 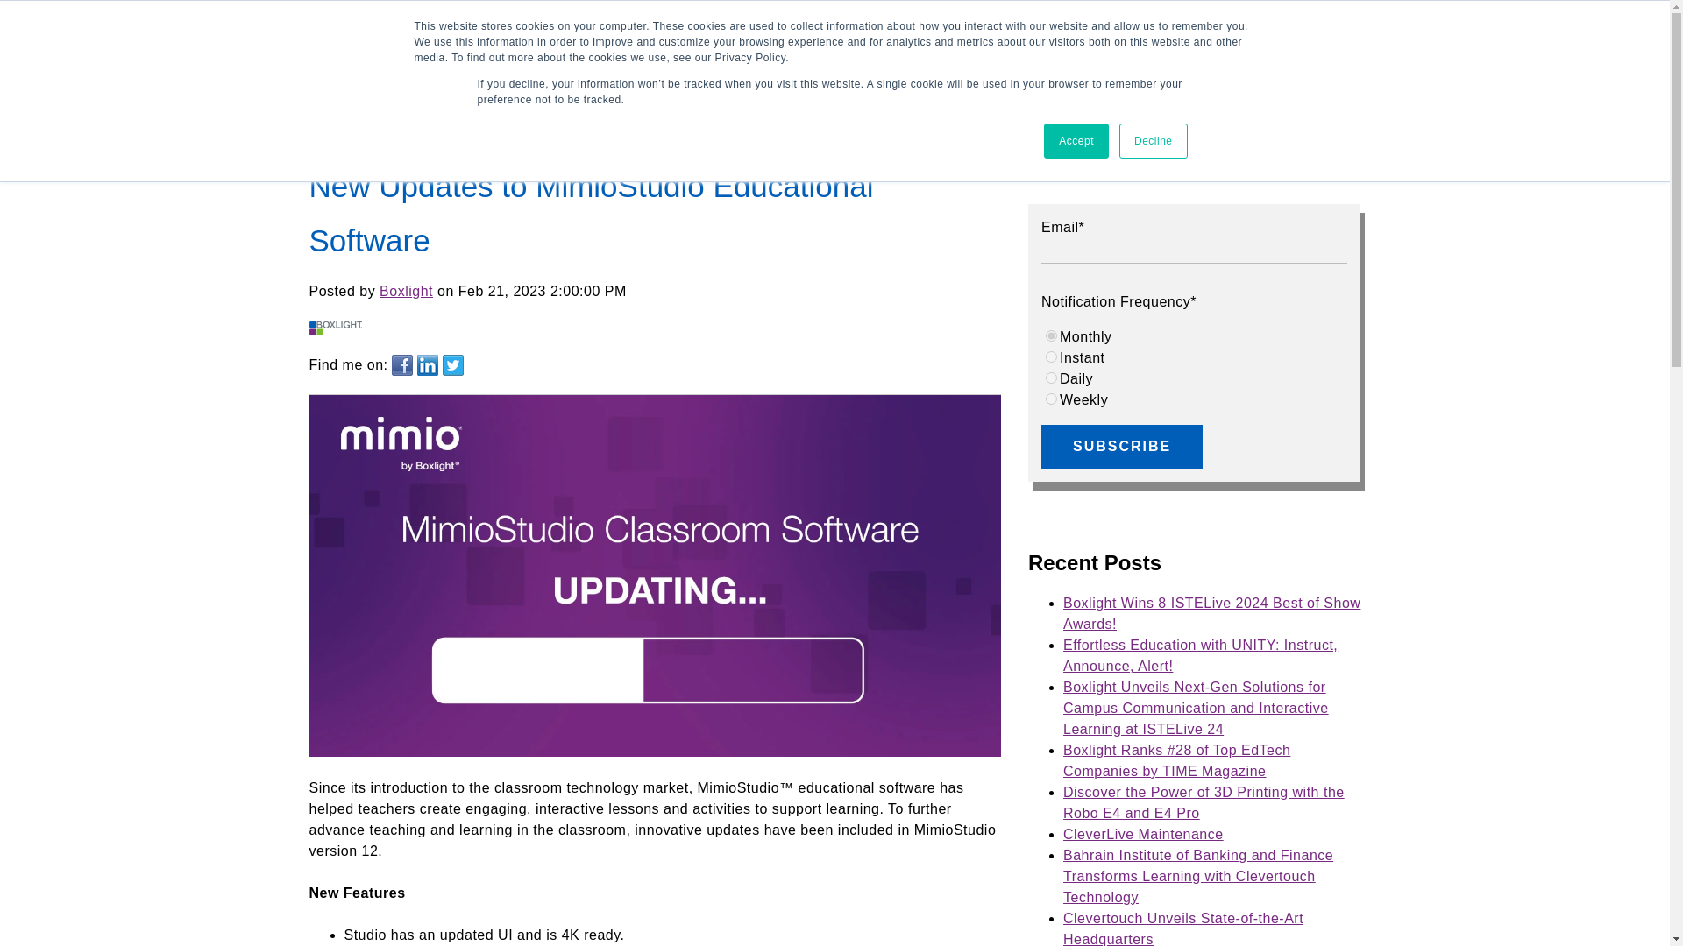 What do you see at coordinates (1076, 141) in the screenshot?
I see `Accept` at bounding box center [1076, 141].